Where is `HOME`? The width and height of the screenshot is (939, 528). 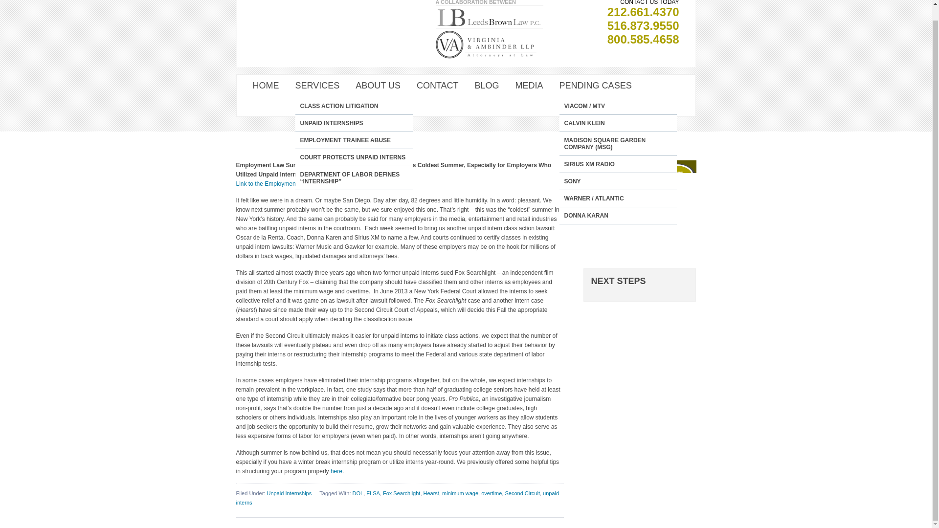 HOME is located at coordinates (266, 86).